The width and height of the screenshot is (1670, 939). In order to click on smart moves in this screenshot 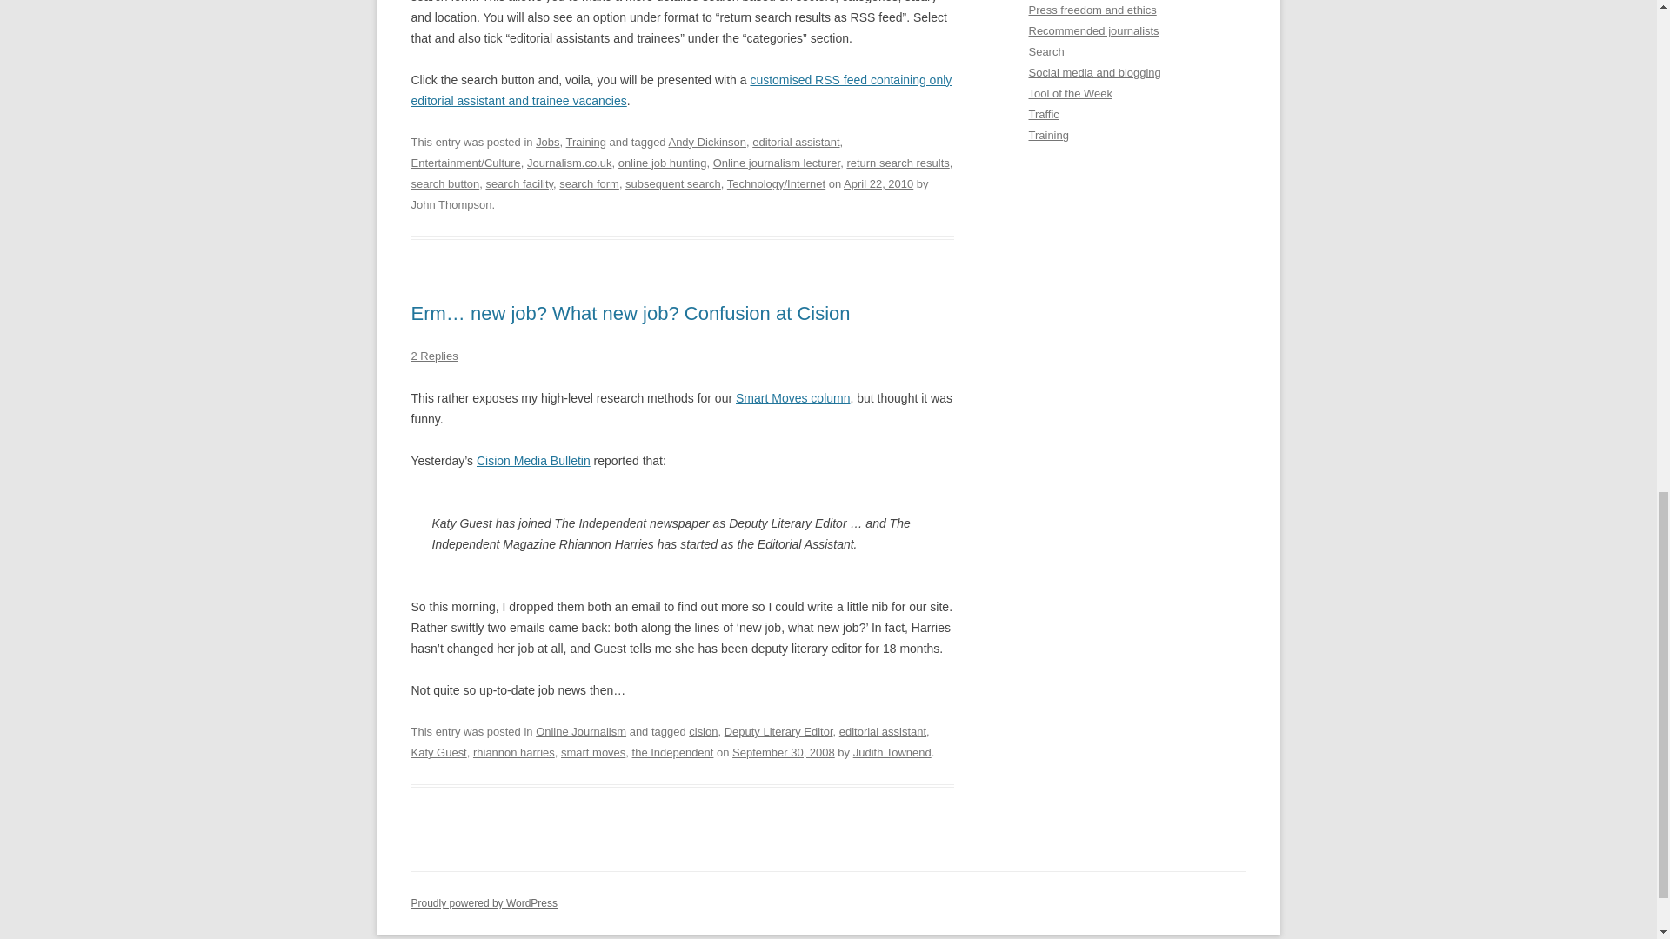, I will do `click(593, 751)`.